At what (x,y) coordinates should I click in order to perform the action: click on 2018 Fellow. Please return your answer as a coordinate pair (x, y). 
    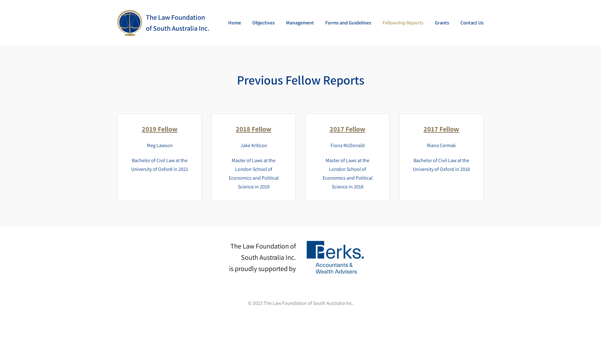
    Looking at the image, I should click on (254, 129).